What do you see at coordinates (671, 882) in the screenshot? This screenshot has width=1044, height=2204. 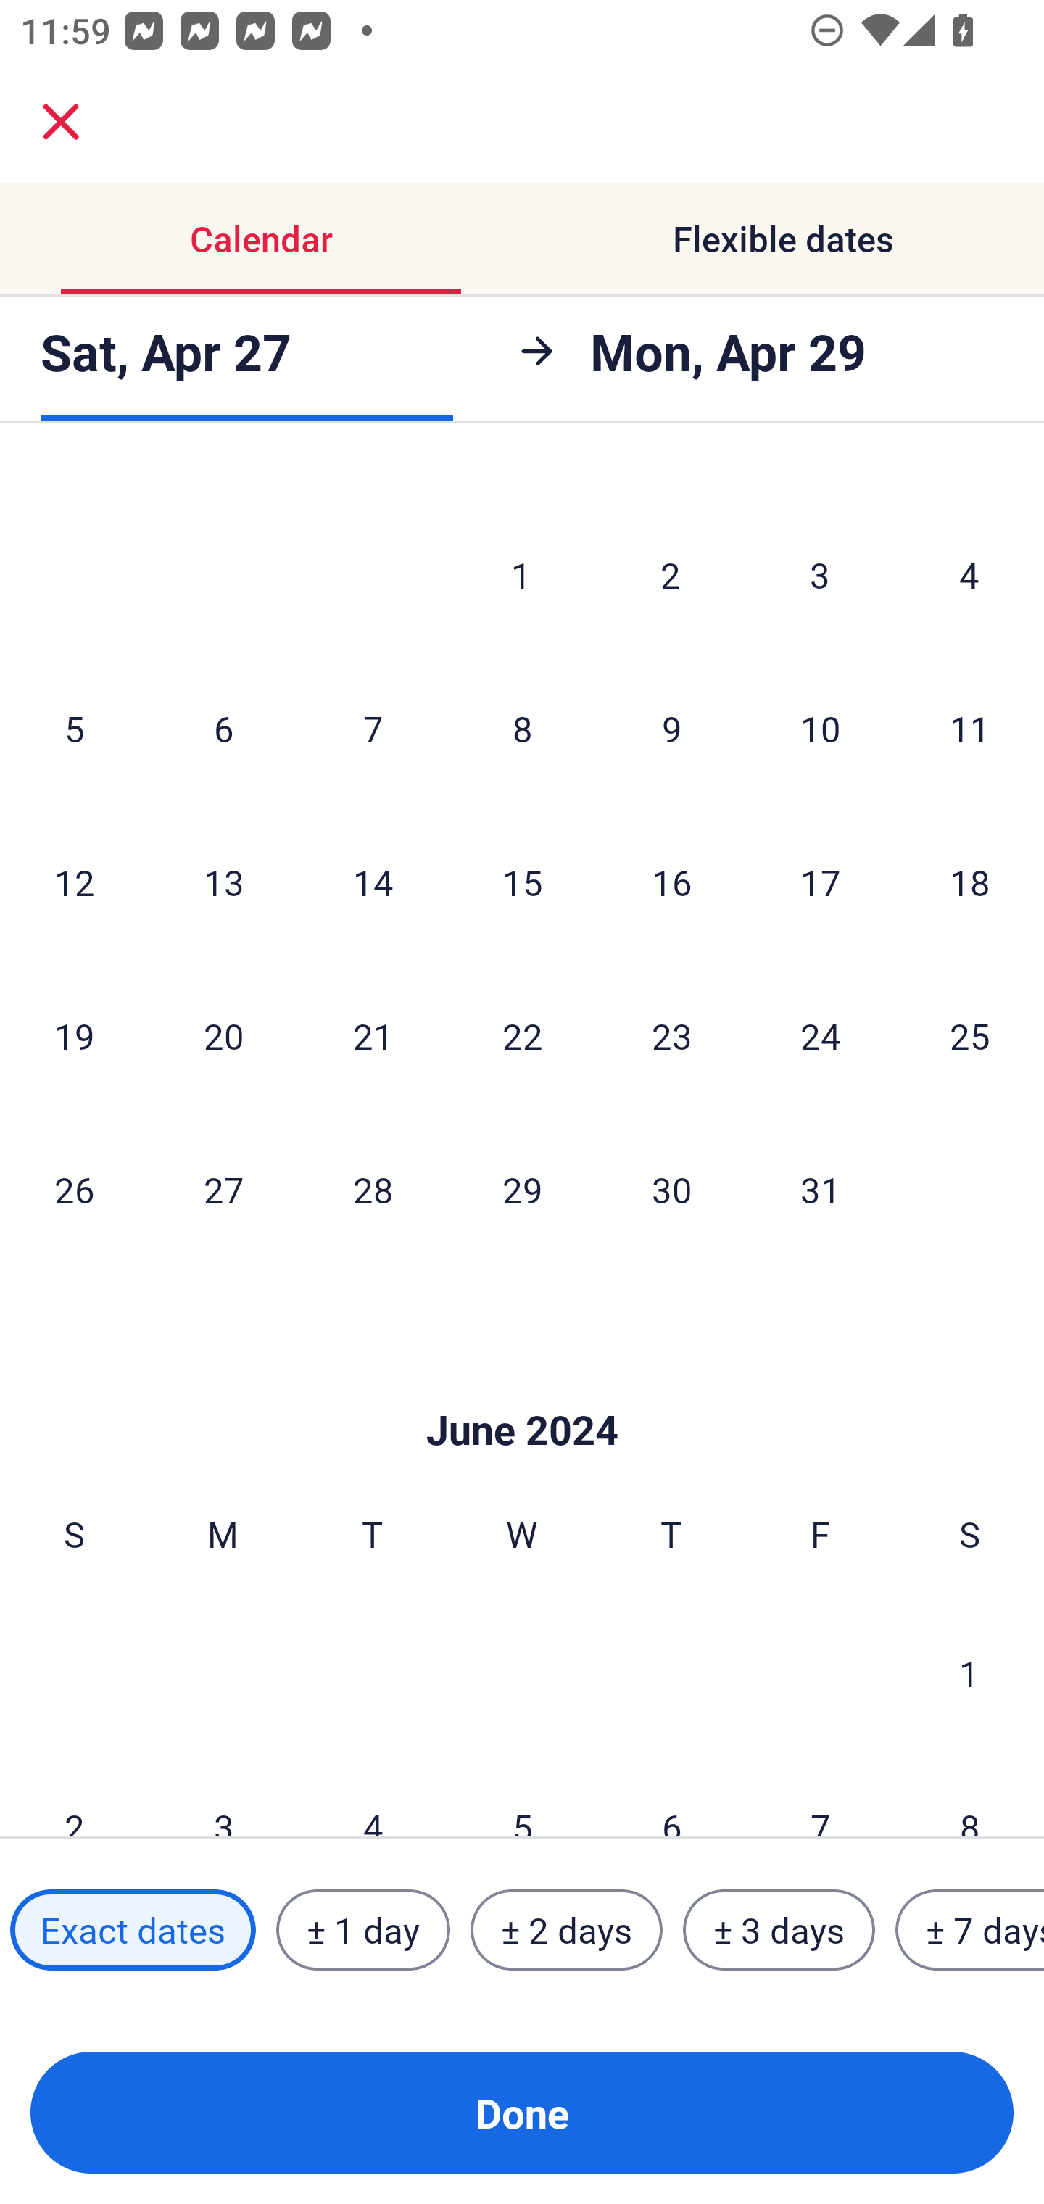 I see `16 Thursday, May 16, 2024` at bounding box center [671, 882].